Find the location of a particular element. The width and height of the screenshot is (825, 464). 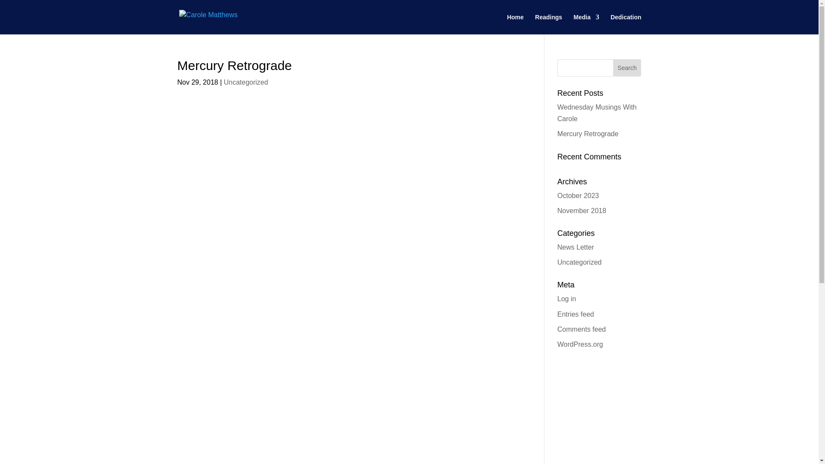

Uncategorized is located at coordinates (246, 82).